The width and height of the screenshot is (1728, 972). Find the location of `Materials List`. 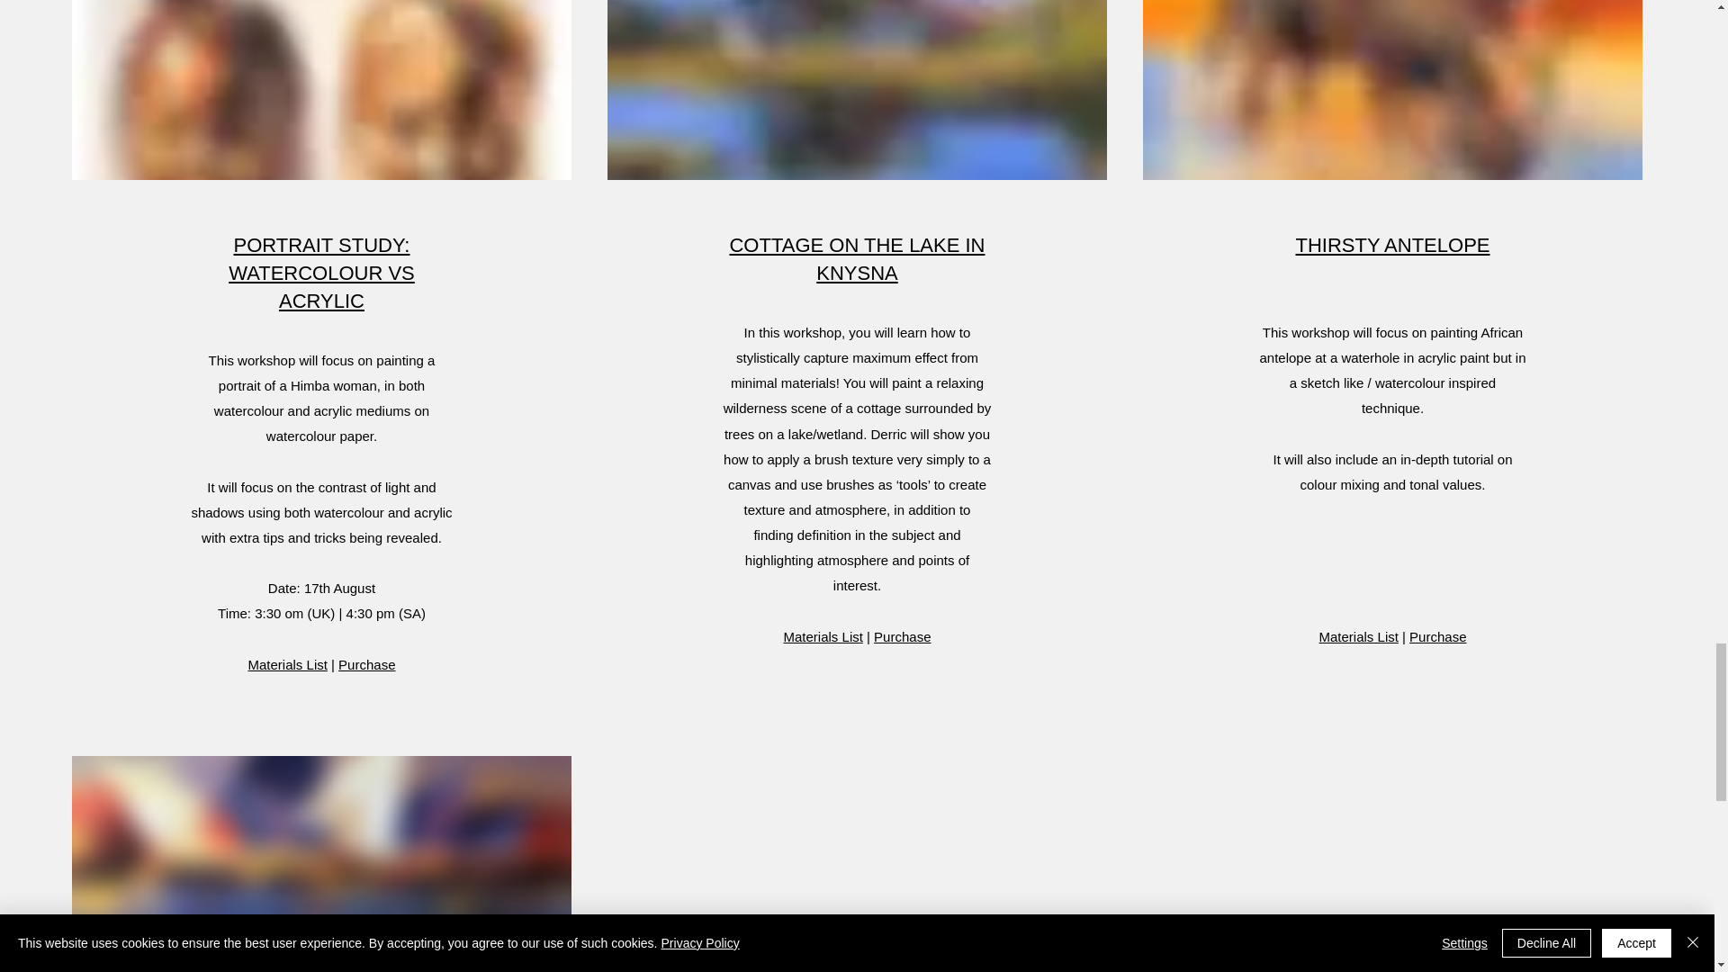

Materials List is located at coordinates (1359, 635).